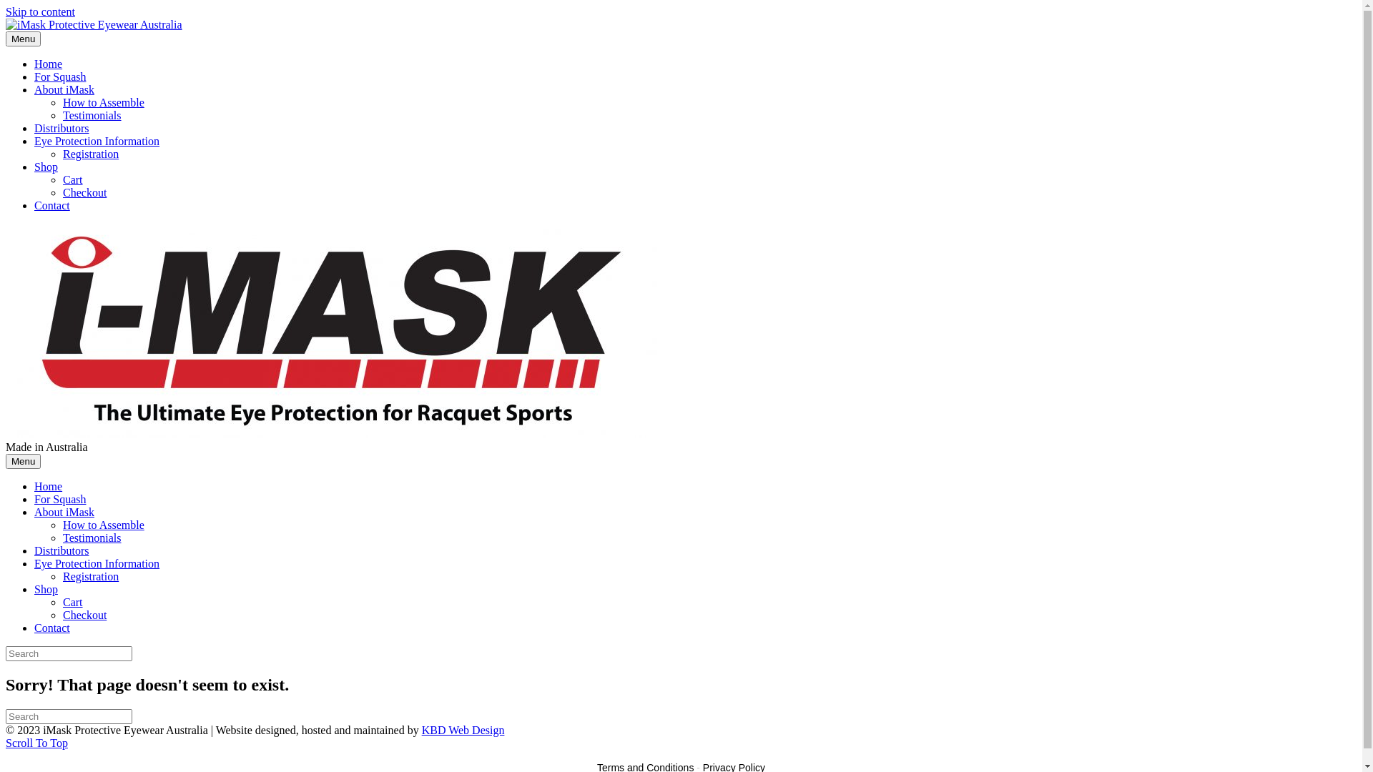 The image size is (1373, 772). I want to click on Skip to content, so click(40, 11).